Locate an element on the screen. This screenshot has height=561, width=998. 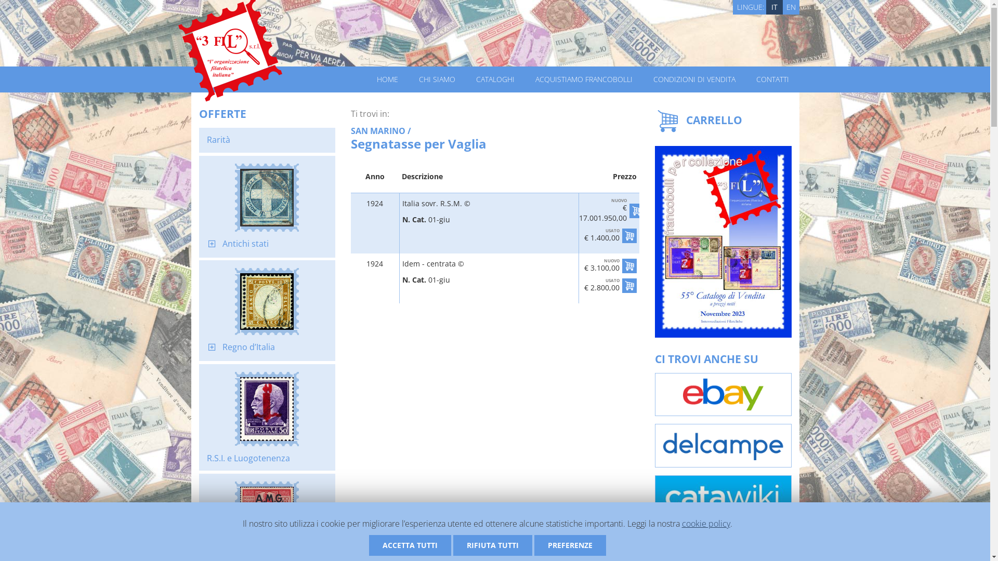
cookie policy is located at coordinates (706, 524).